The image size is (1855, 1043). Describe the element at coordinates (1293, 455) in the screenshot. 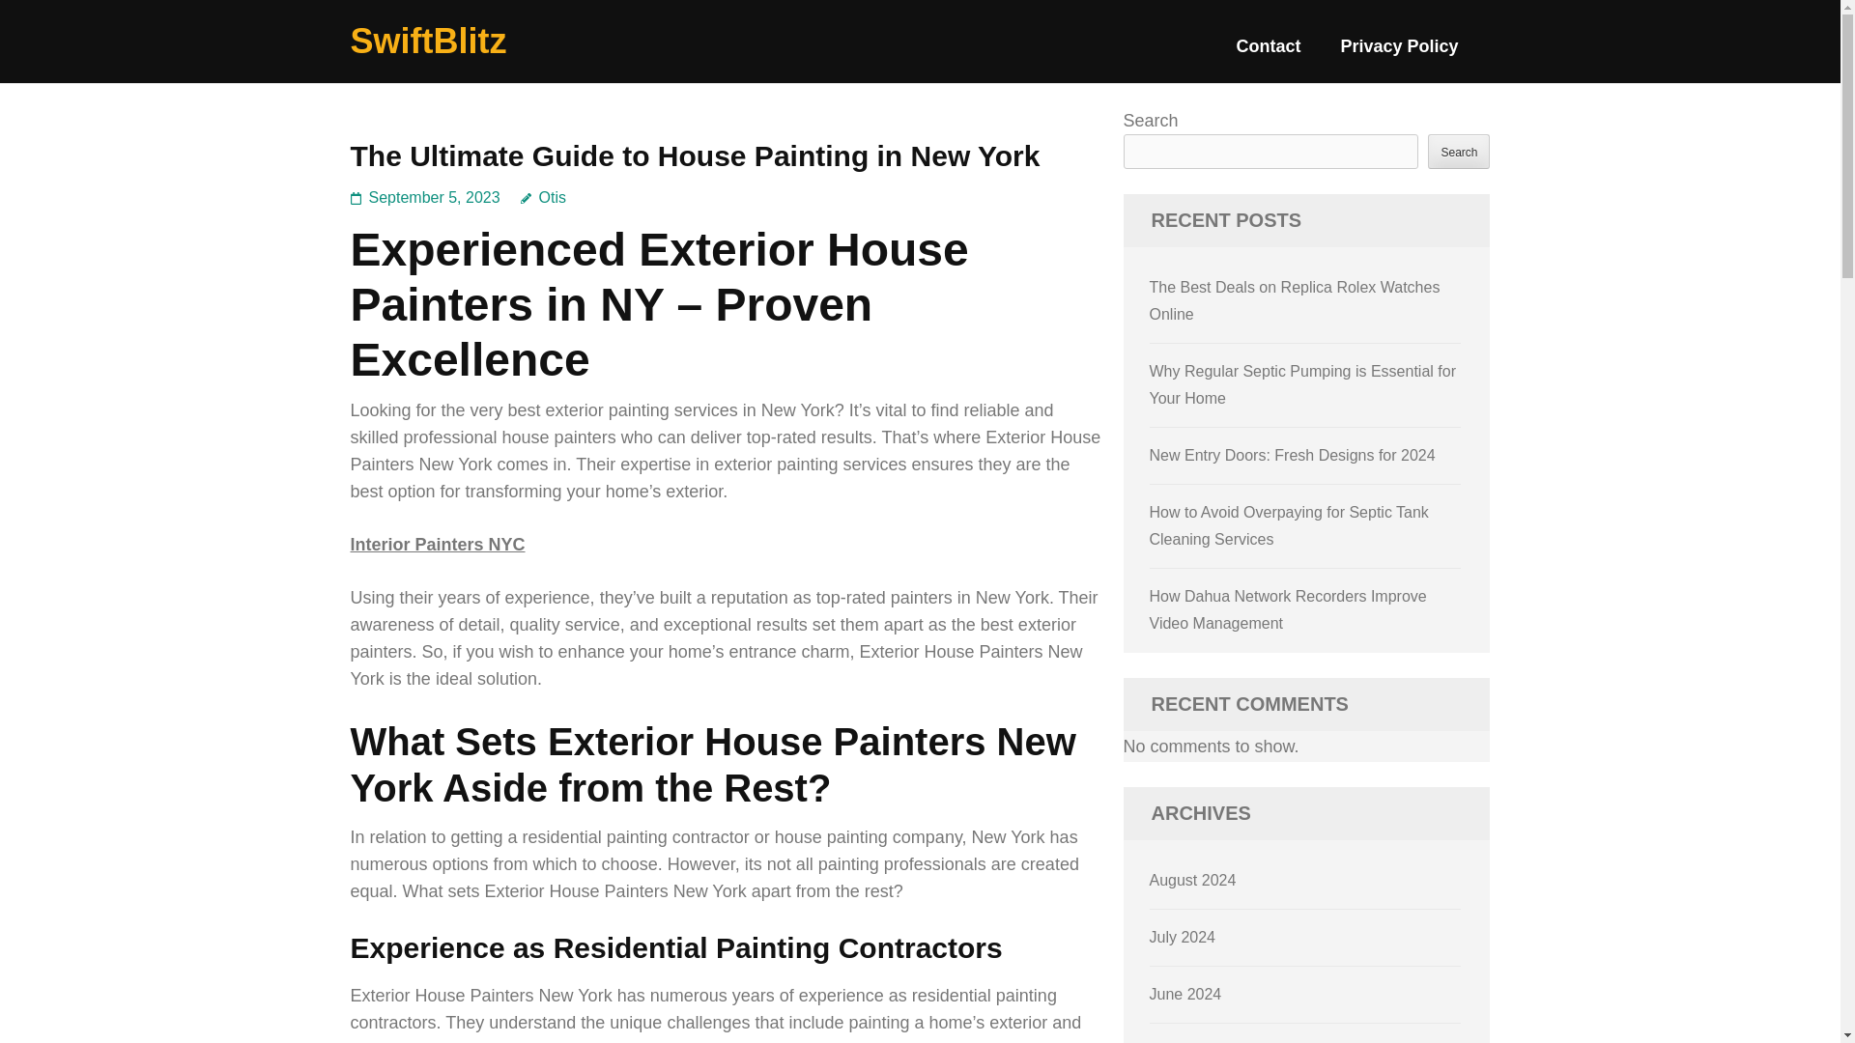

I see `New Entry Doors: Fresh Designs for 2024` at that location.